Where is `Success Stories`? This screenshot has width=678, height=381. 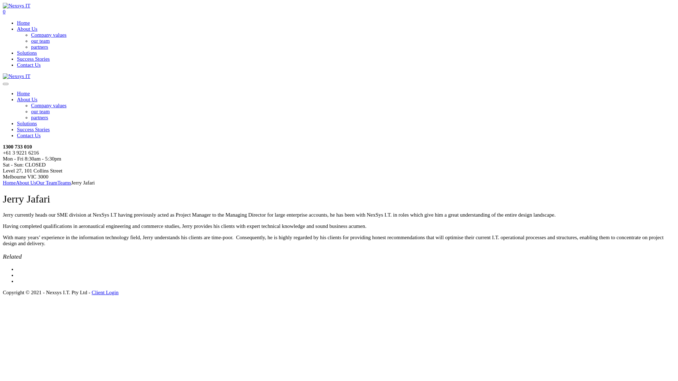 Success Stories is located at coordinates (33, 129).